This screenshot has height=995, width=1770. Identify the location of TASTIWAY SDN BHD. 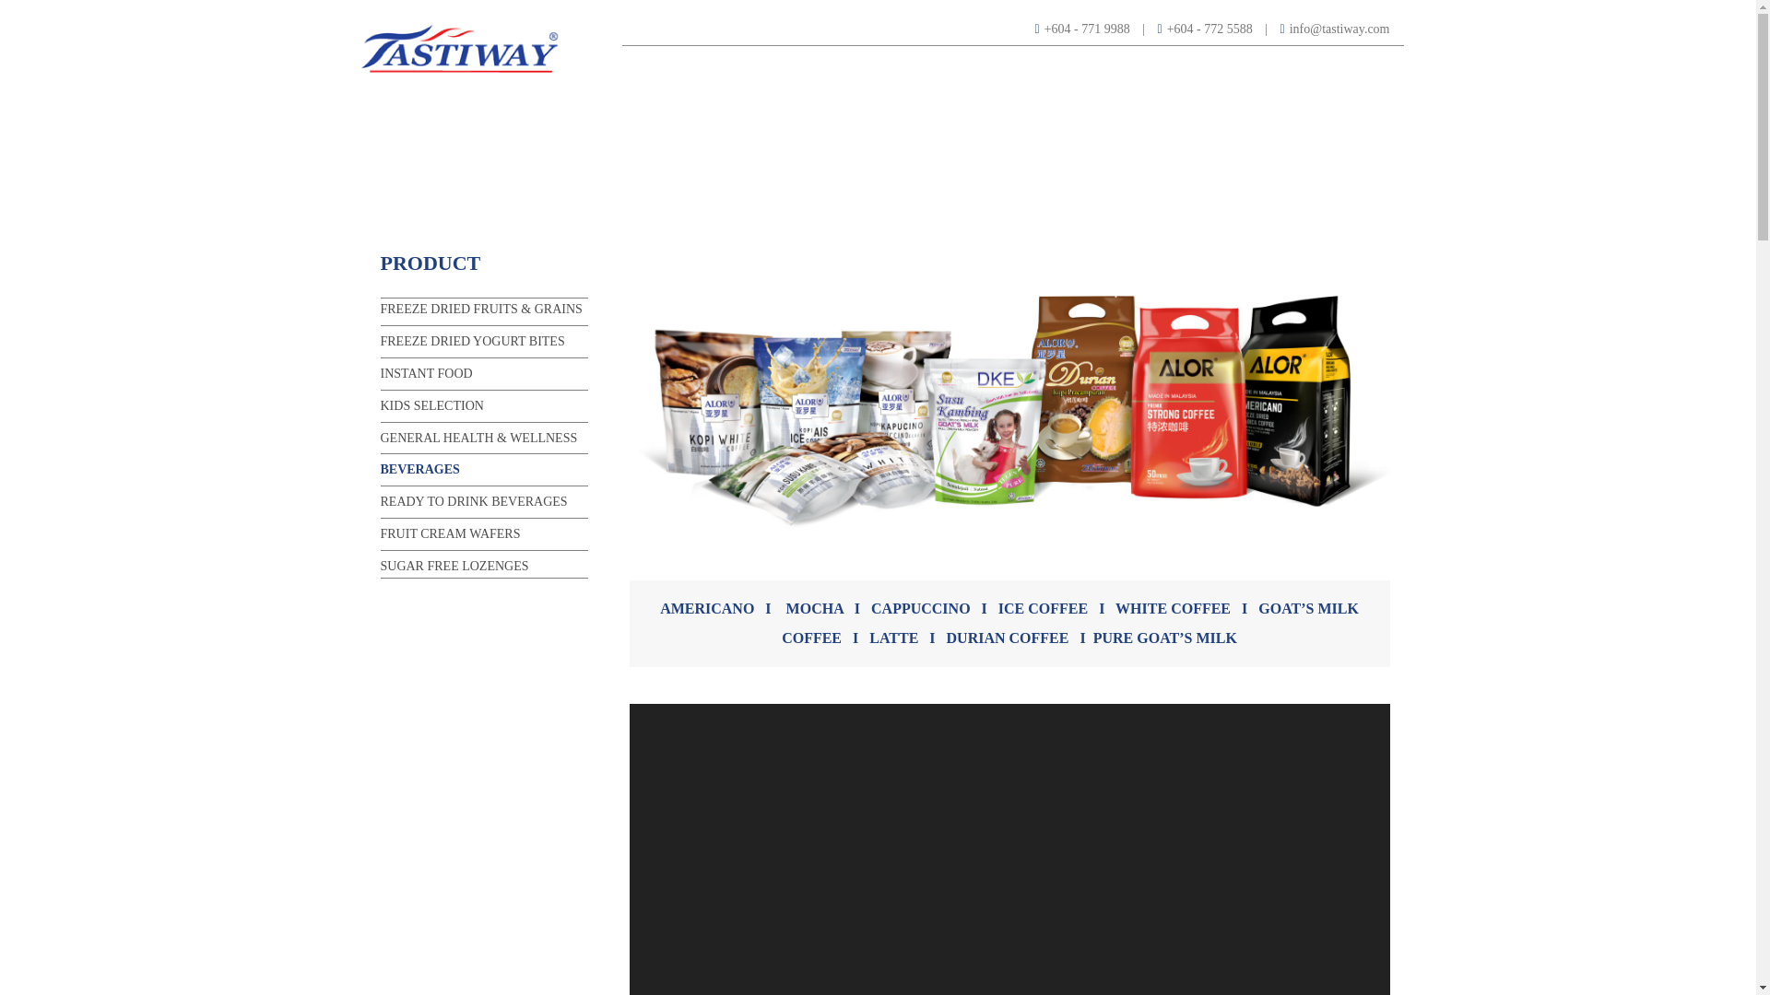
(458, 46).